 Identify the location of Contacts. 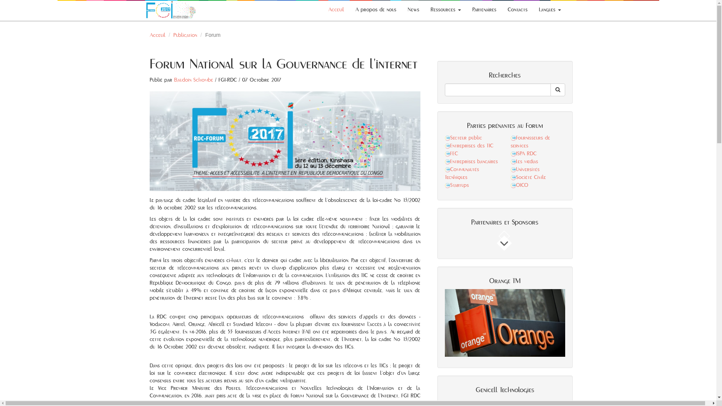
(517, 10).